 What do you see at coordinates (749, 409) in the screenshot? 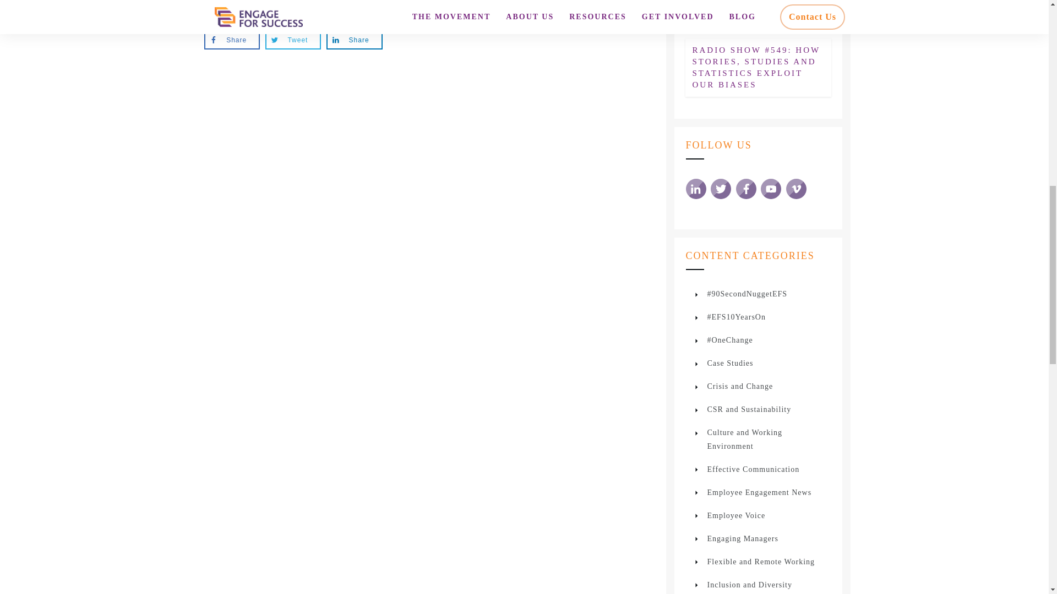
I see `CSR and Sustainability` at bounding box center [749, 409].